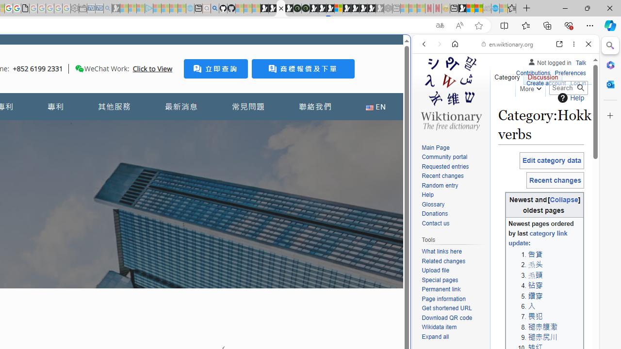 This screenshot has height=349, width=621. Describe the element at coordinates (167, 93) in the screenshot. I see `Search or enter web address` at that location.